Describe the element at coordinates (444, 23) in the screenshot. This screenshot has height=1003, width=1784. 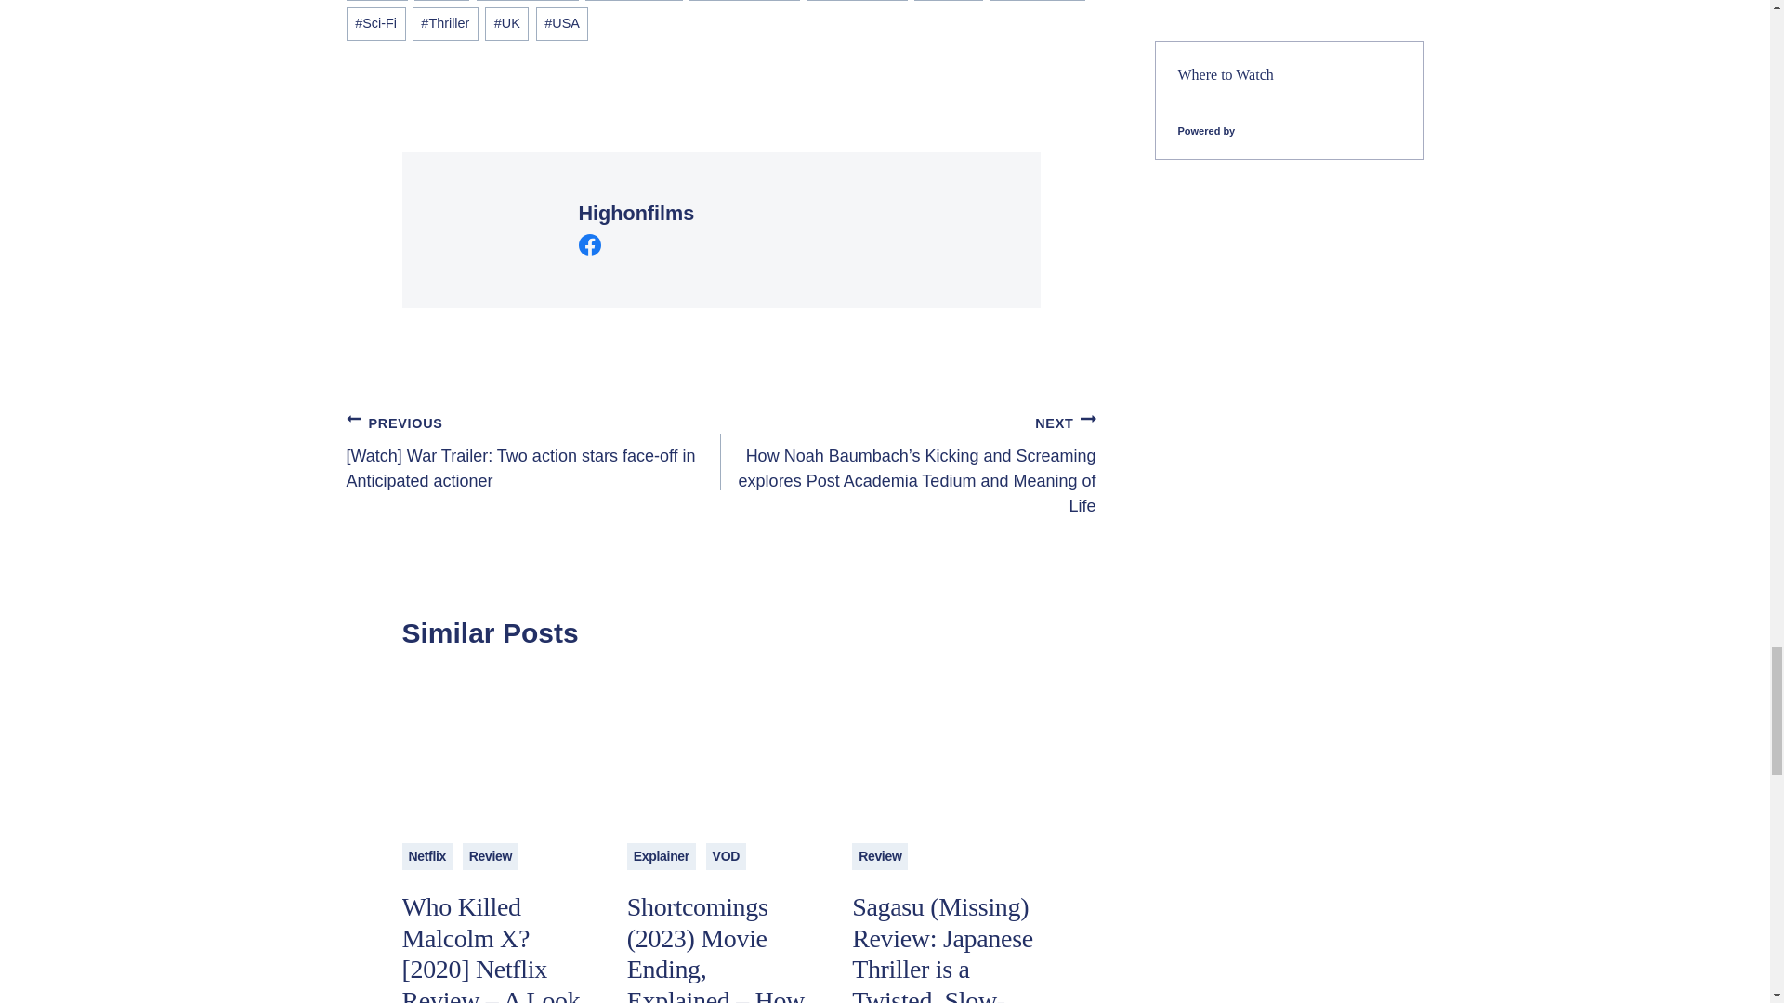
I see `Thriller` at that location.